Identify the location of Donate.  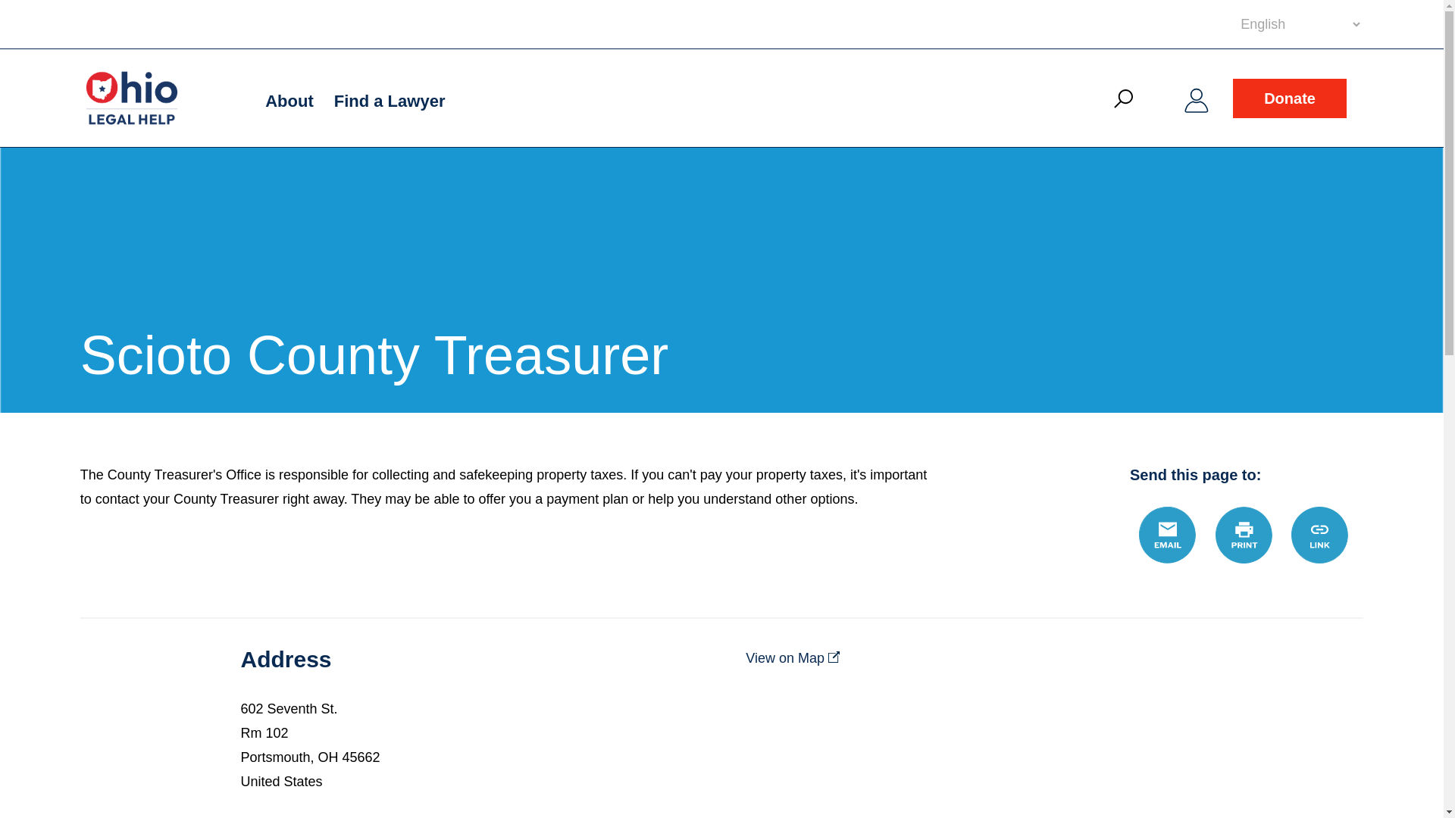
(1290, 98).